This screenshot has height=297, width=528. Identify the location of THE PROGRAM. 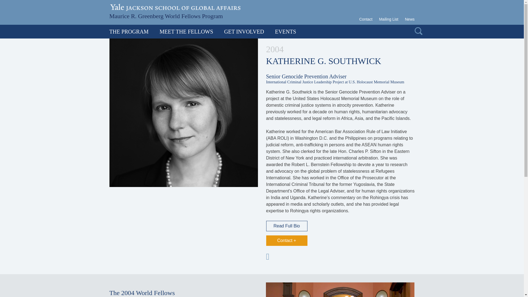
(131, 31).